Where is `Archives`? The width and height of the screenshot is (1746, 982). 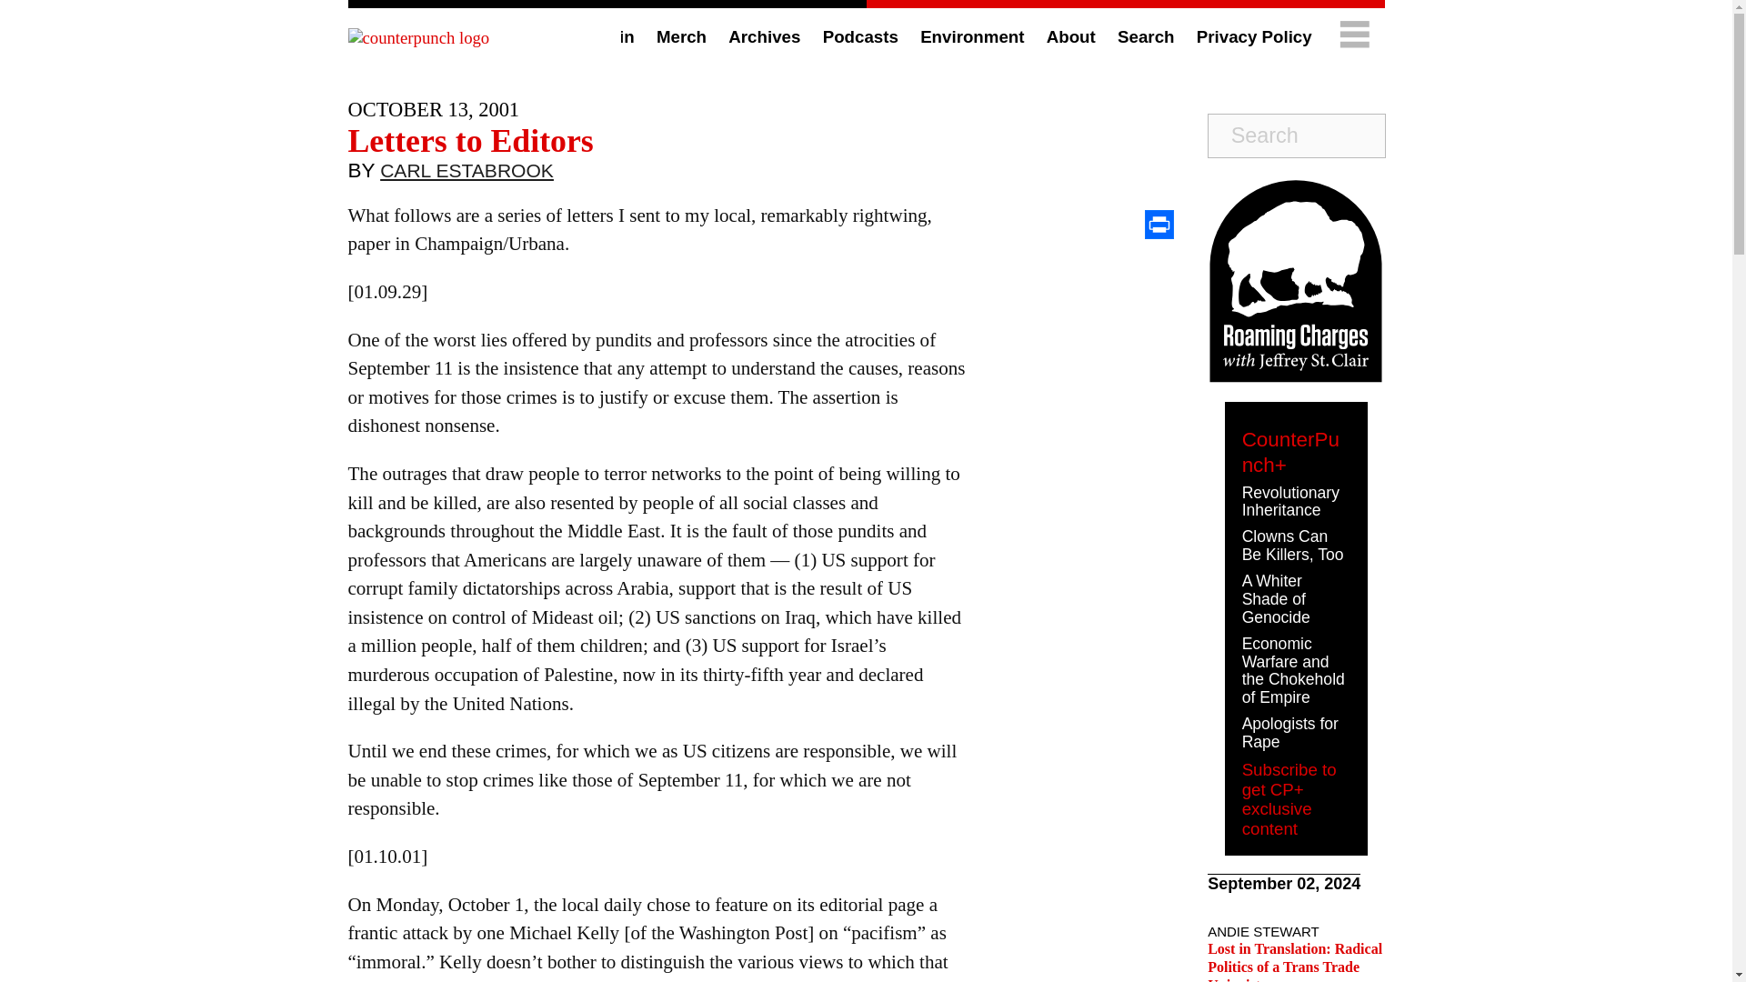 Archives is located at coordinates (764, 36).